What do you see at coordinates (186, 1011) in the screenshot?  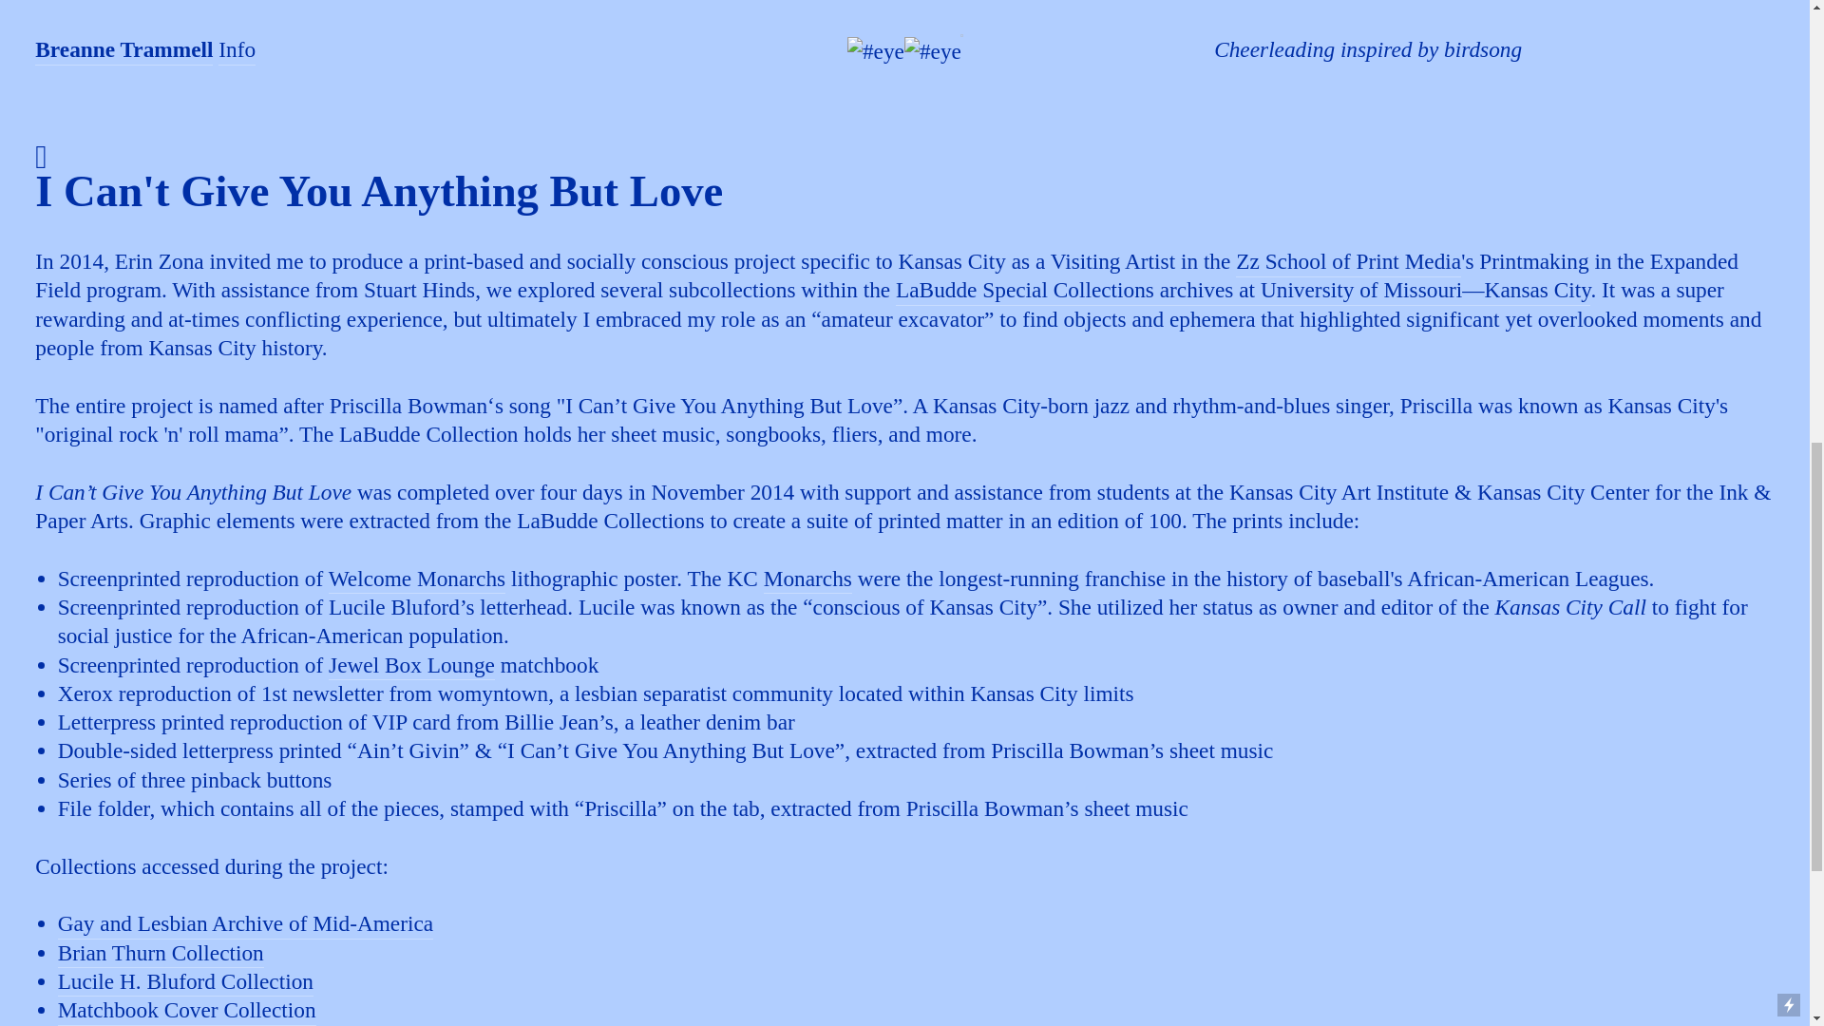 I see `Matchbook Cover Collection` at bounding box center [186, 1011].